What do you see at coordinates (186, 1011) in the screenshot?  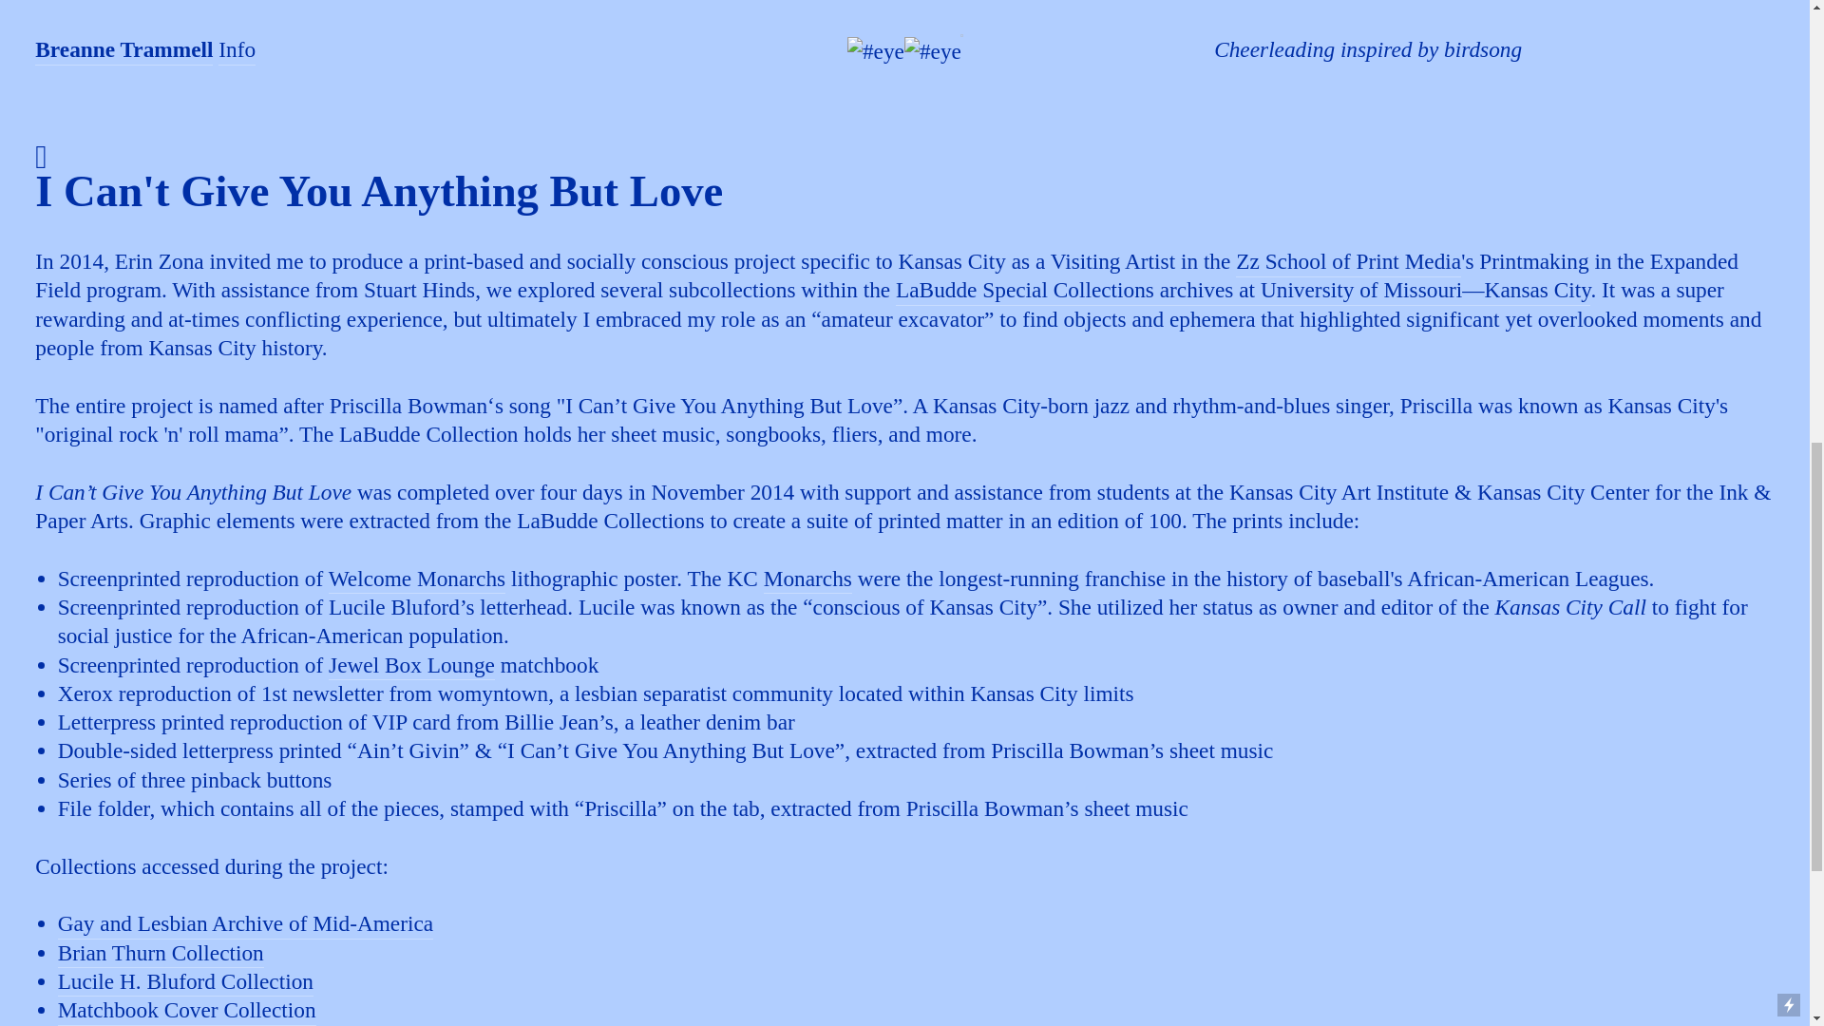 I see `Matchbook Cover Collection` at bounding box center [186, 1011].